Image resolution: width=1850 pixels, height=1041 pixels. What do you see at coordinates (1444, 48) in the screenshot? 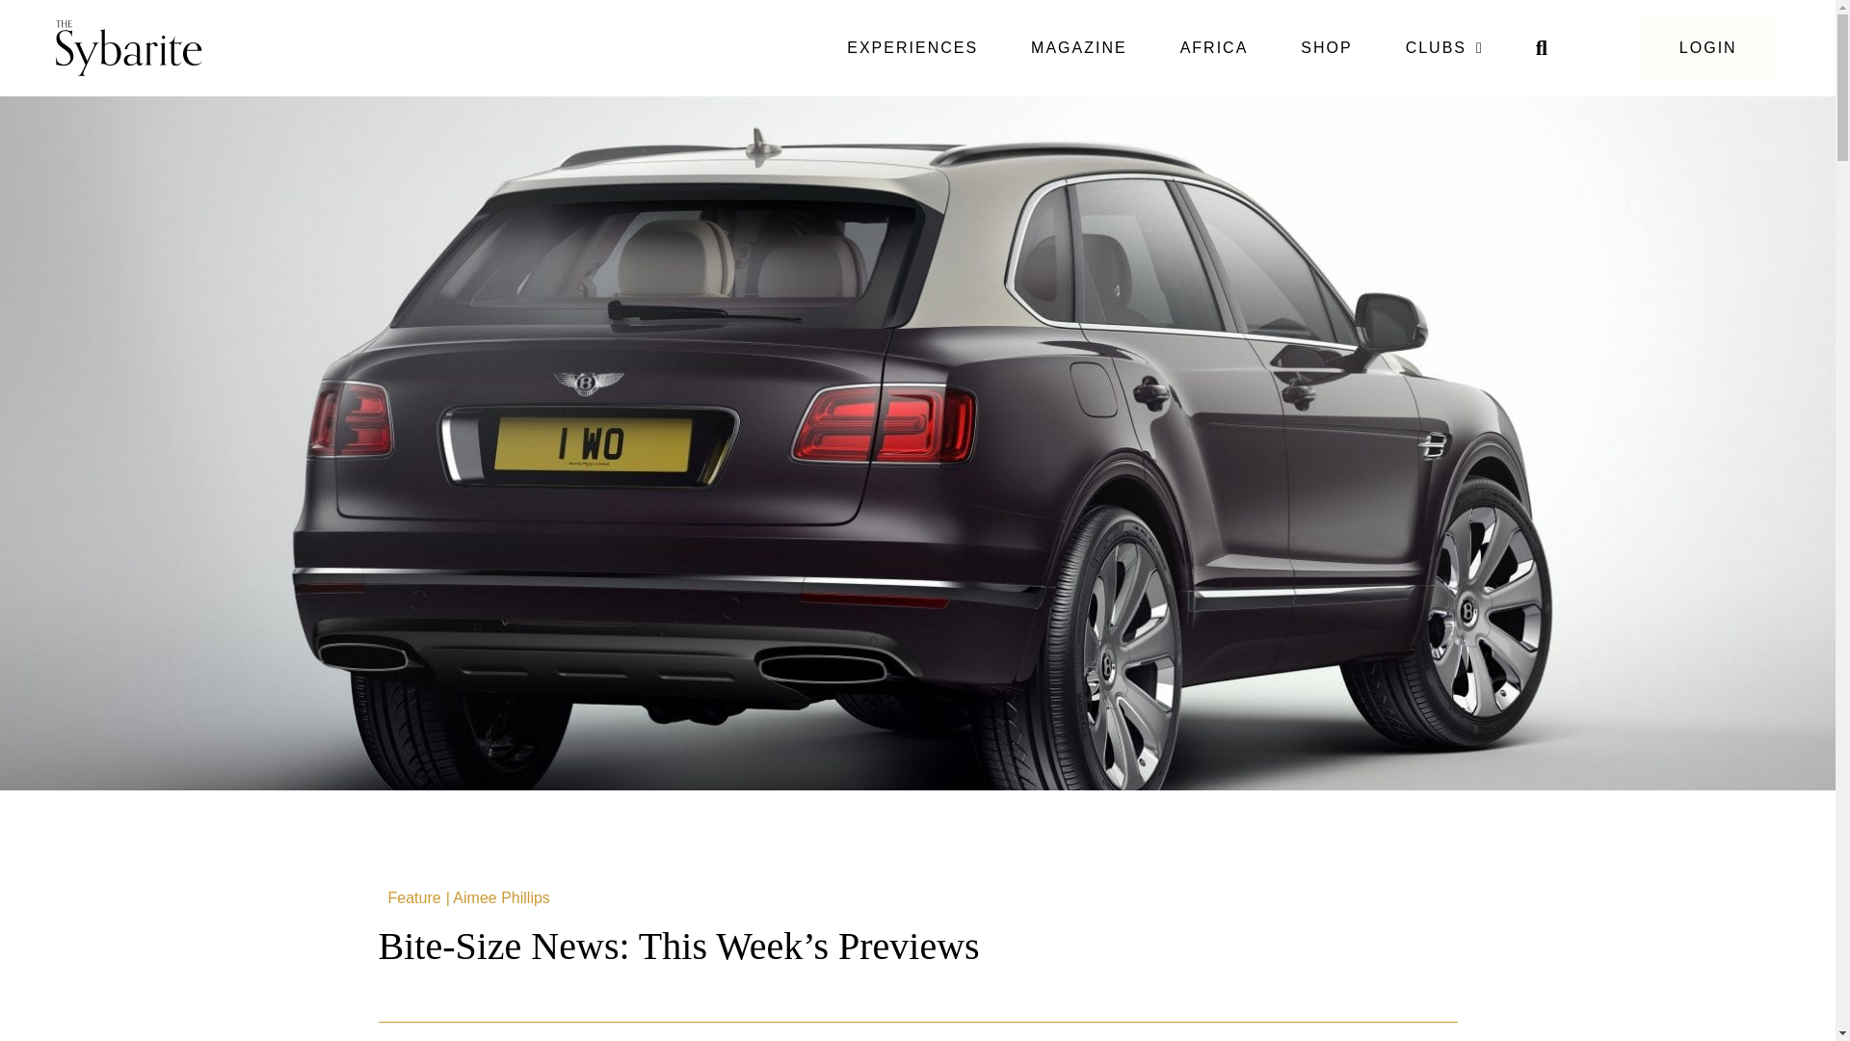
I see `CLUBS` at bounding box center [1444, 48].